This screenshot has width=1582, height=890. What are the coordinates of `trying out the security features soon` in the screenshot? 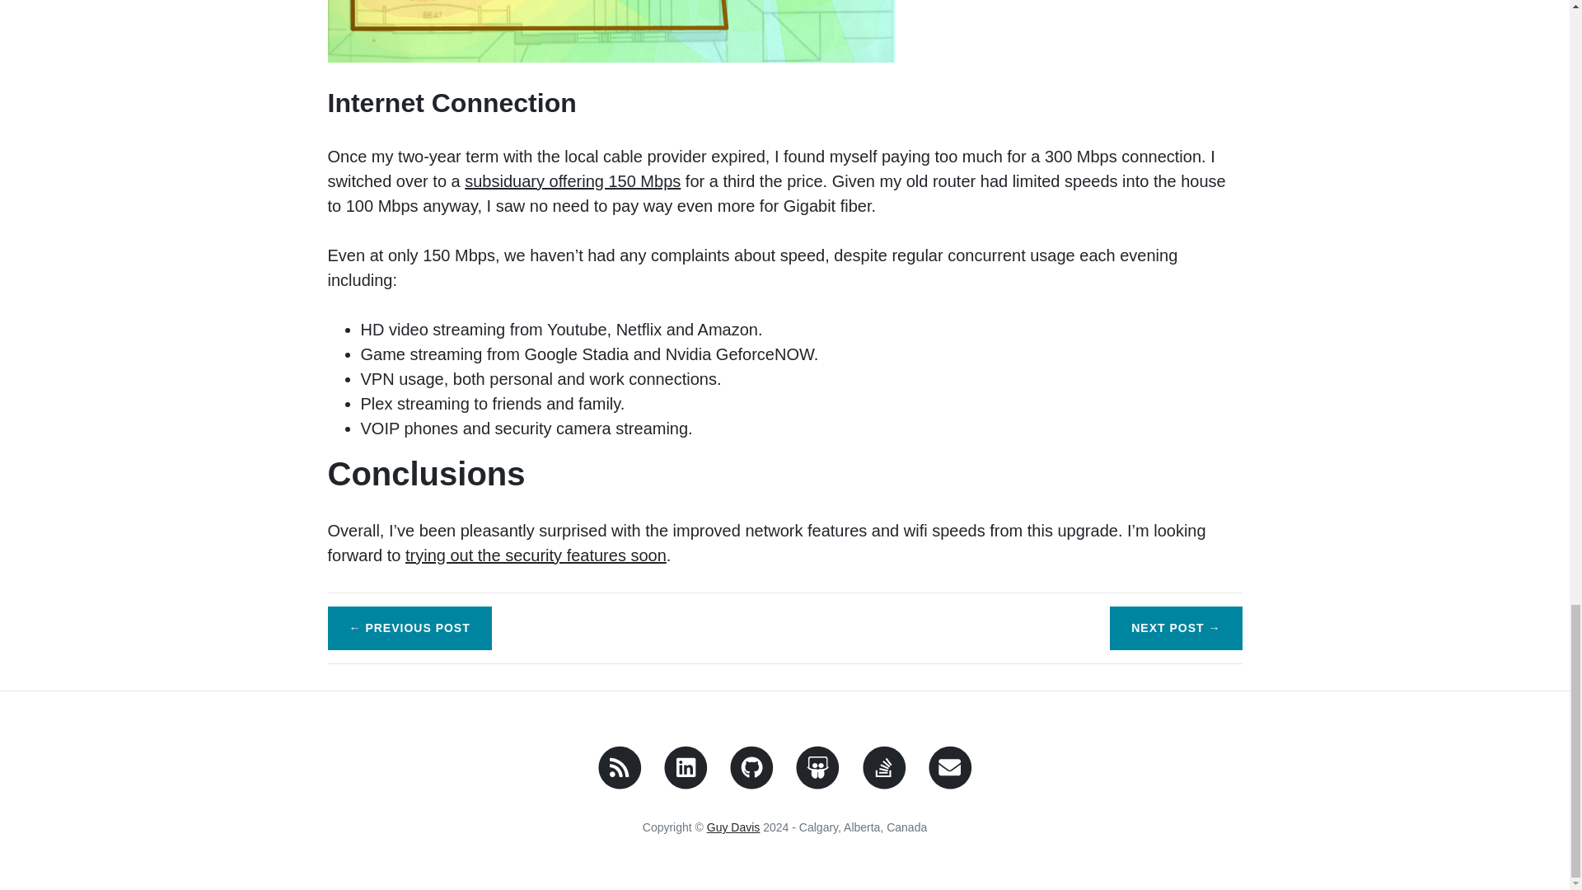 It's located at (536, 555).